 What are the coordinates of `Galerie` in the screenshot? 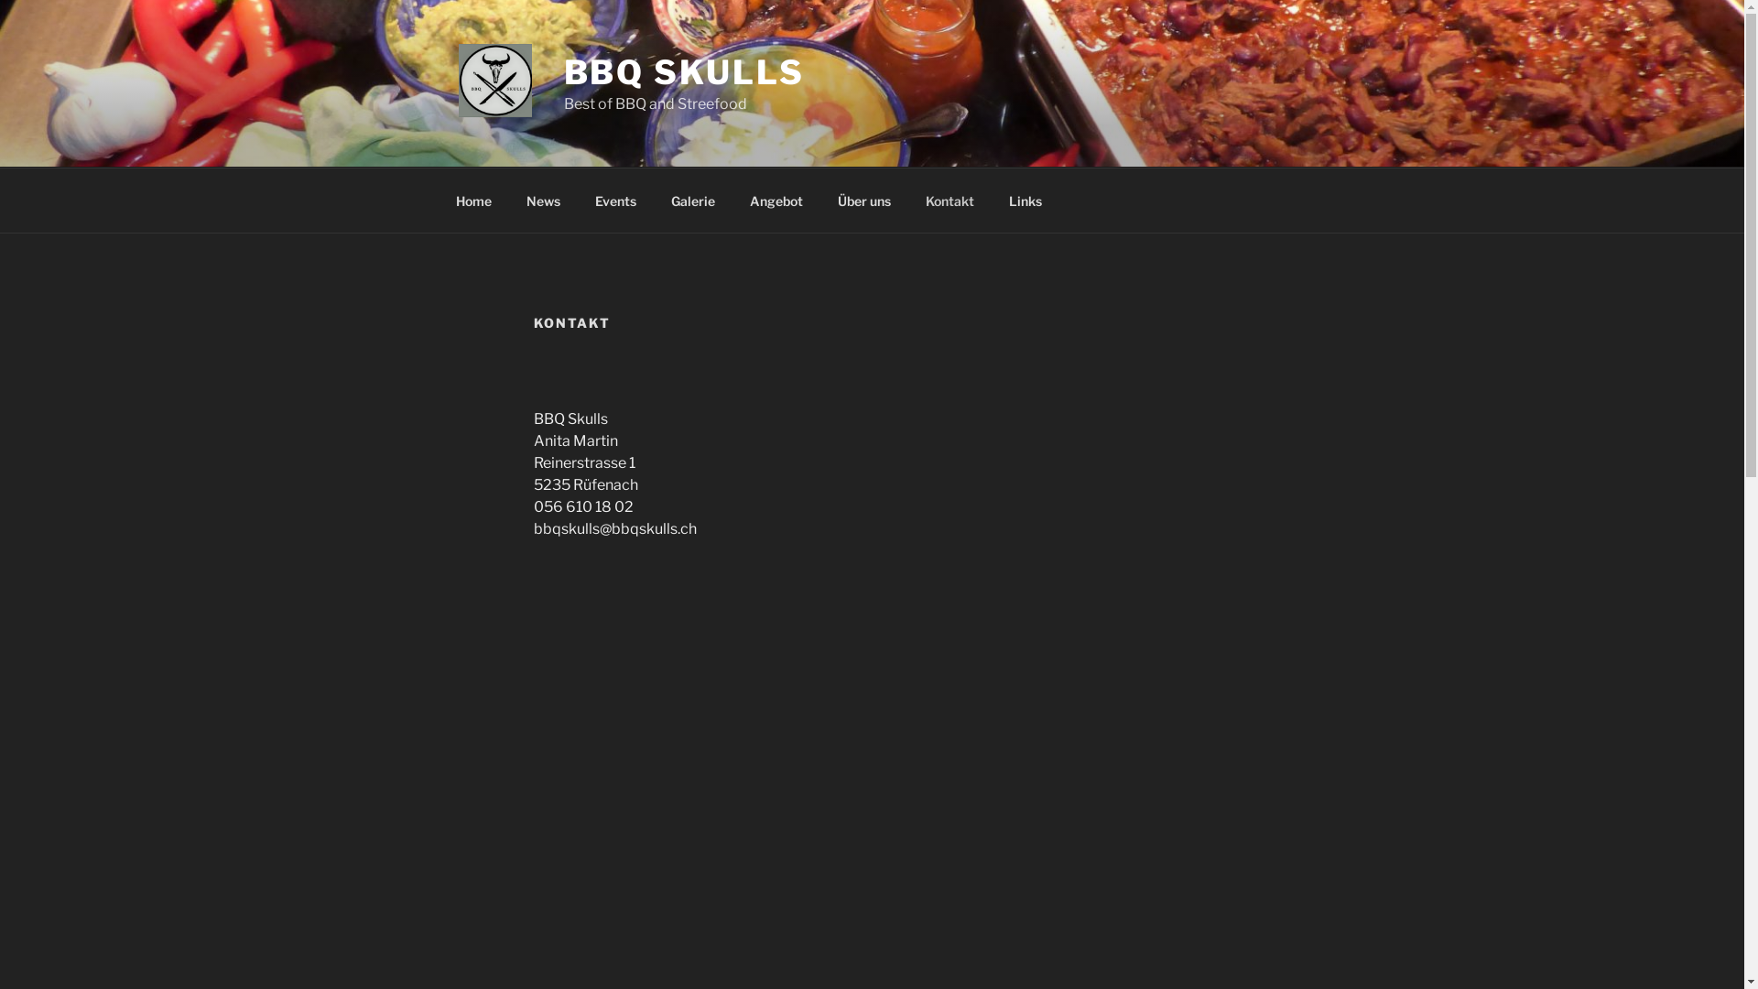 It's located at (694, 200).